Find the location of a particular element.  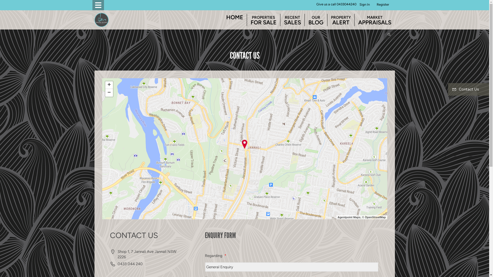

OpenStreetMap is located at coordinates (375, 217).